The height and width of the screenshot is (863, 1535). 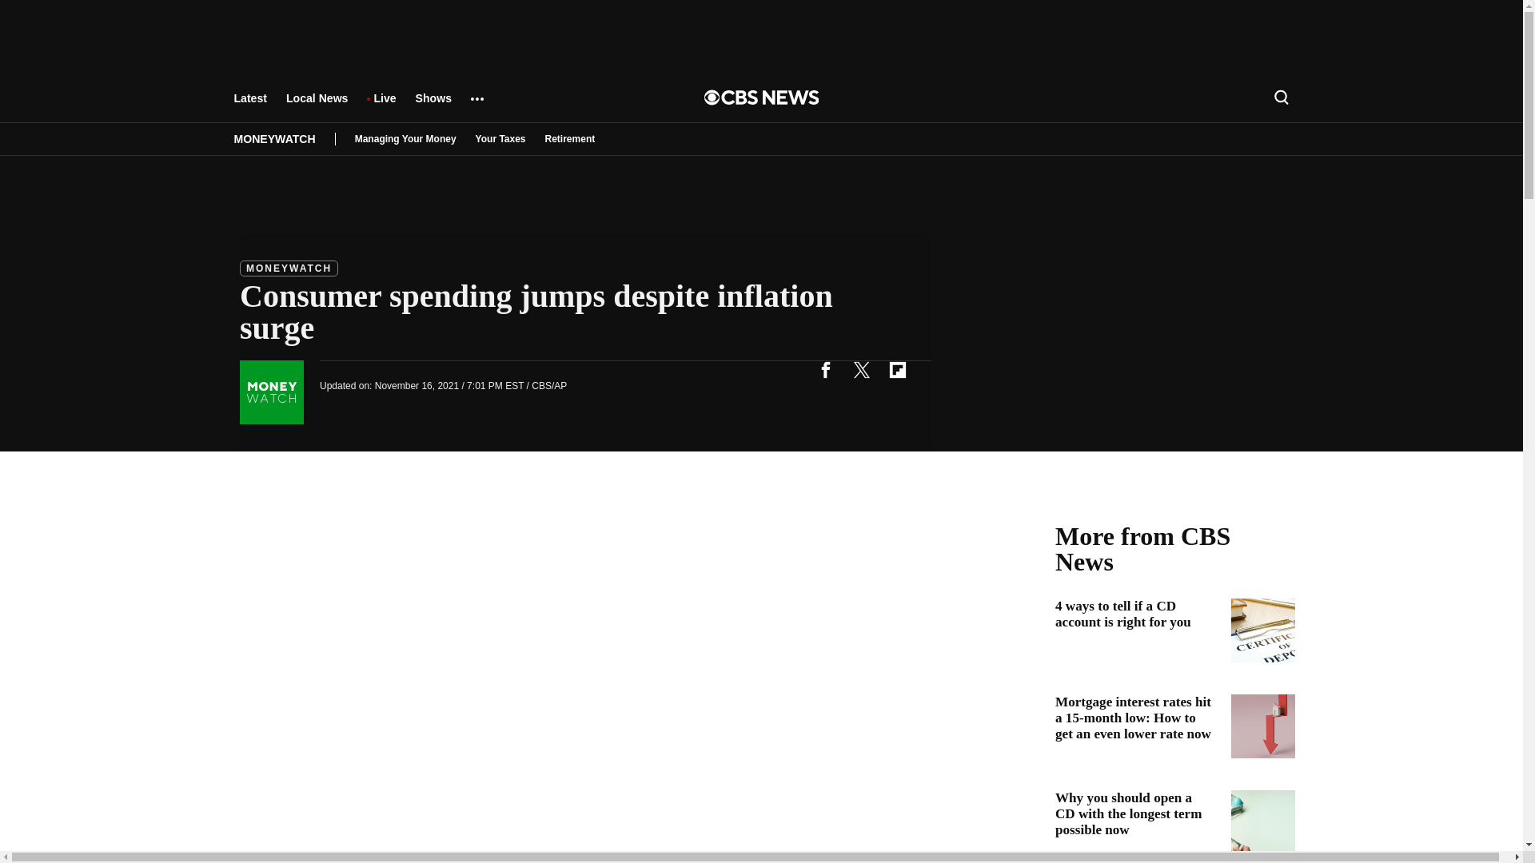 I want to click on facebook, so click(x=825, y=369).